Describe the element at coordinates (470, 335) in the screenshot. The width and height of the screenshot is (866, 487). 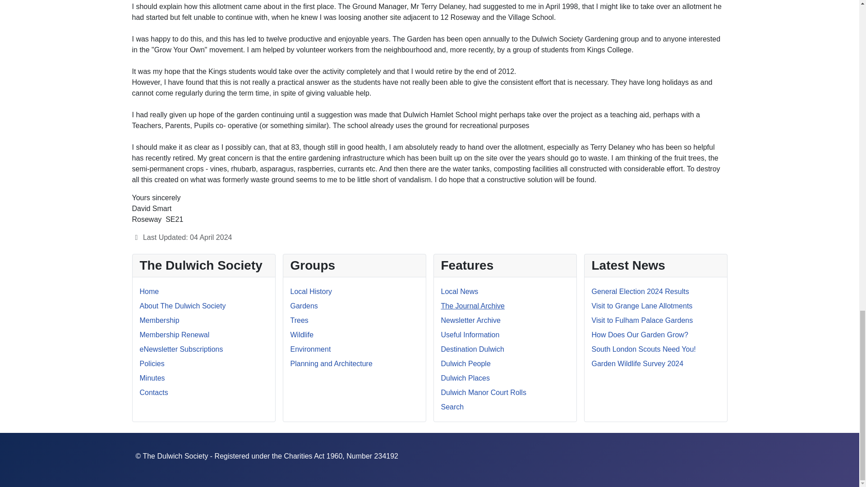
I see `Useful Information` at that location.